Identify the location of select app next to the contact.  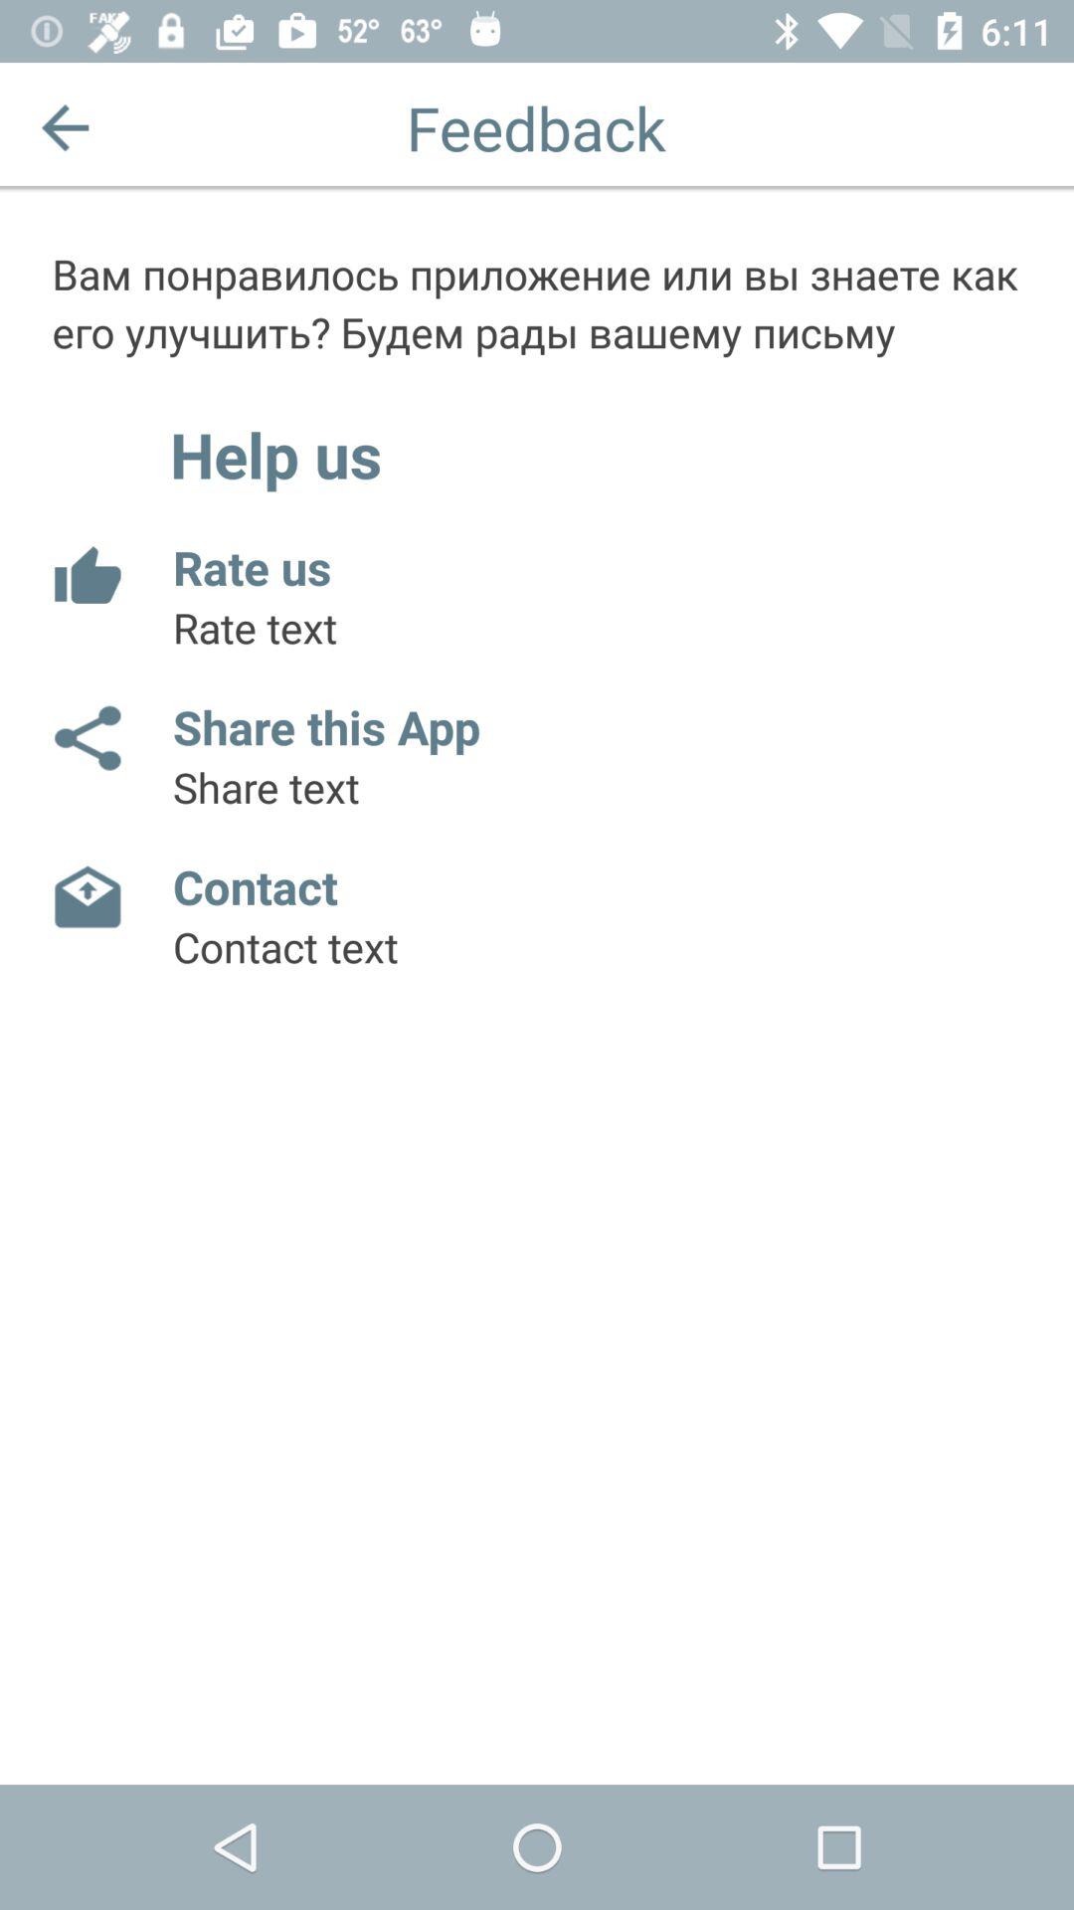
(86, 898).